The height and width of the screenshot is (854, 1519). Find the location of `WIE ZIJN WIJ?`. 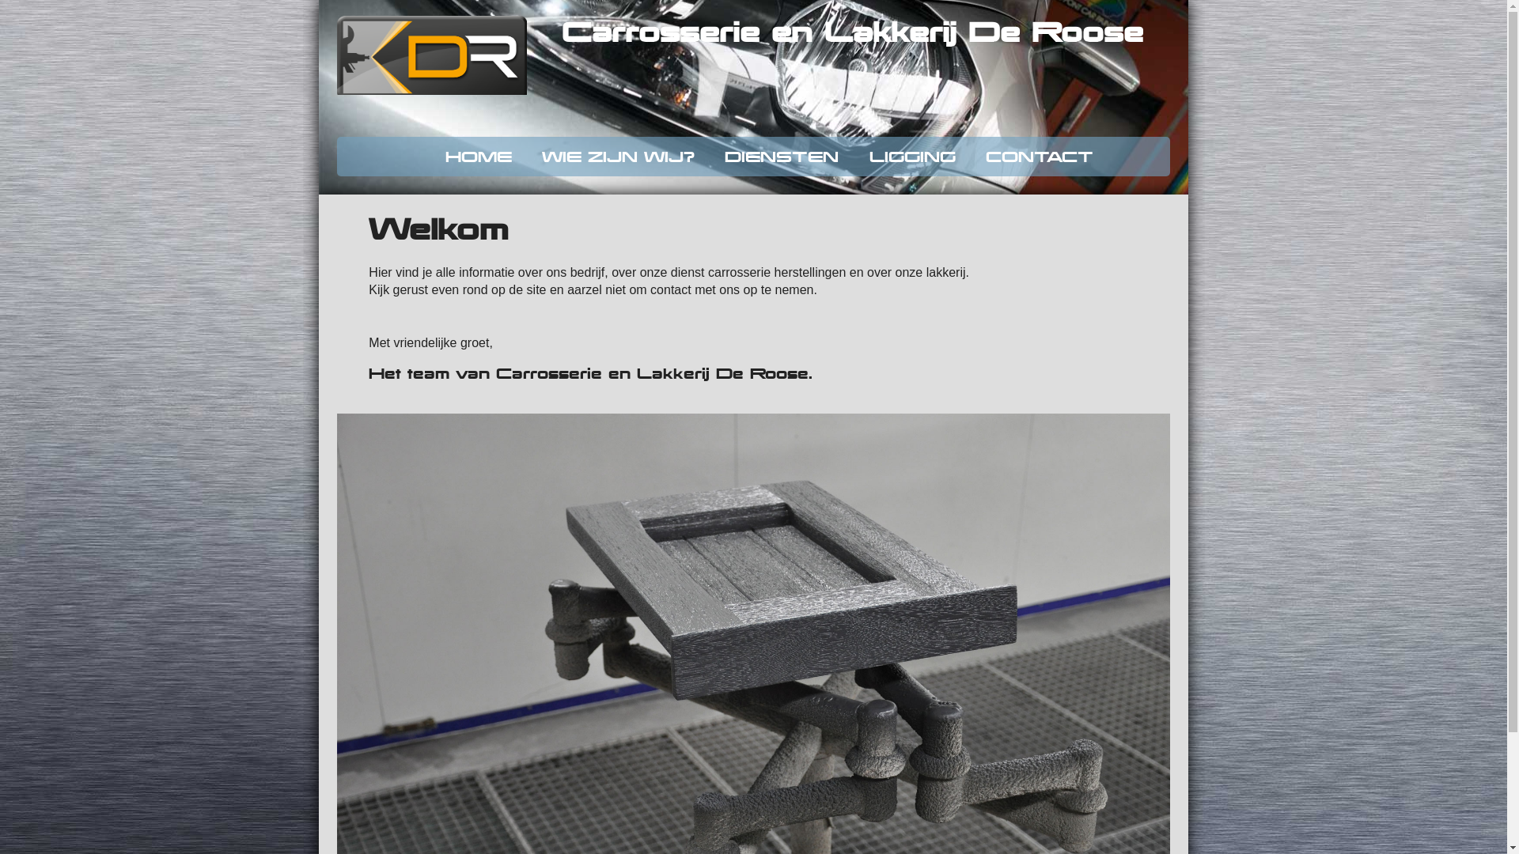

WIE ZIJN WIJ? is located at coordinates (619, 157).